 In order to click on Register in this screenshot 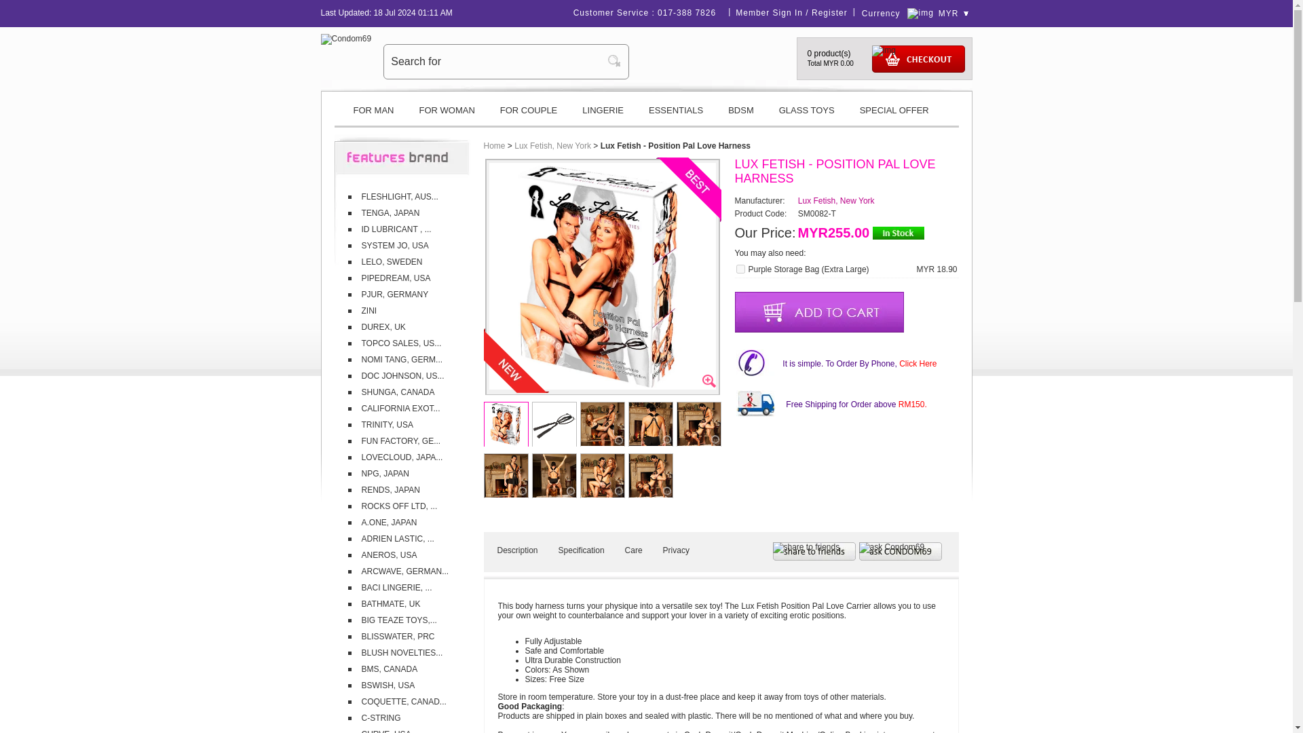, I will do `click(829, 12)`.